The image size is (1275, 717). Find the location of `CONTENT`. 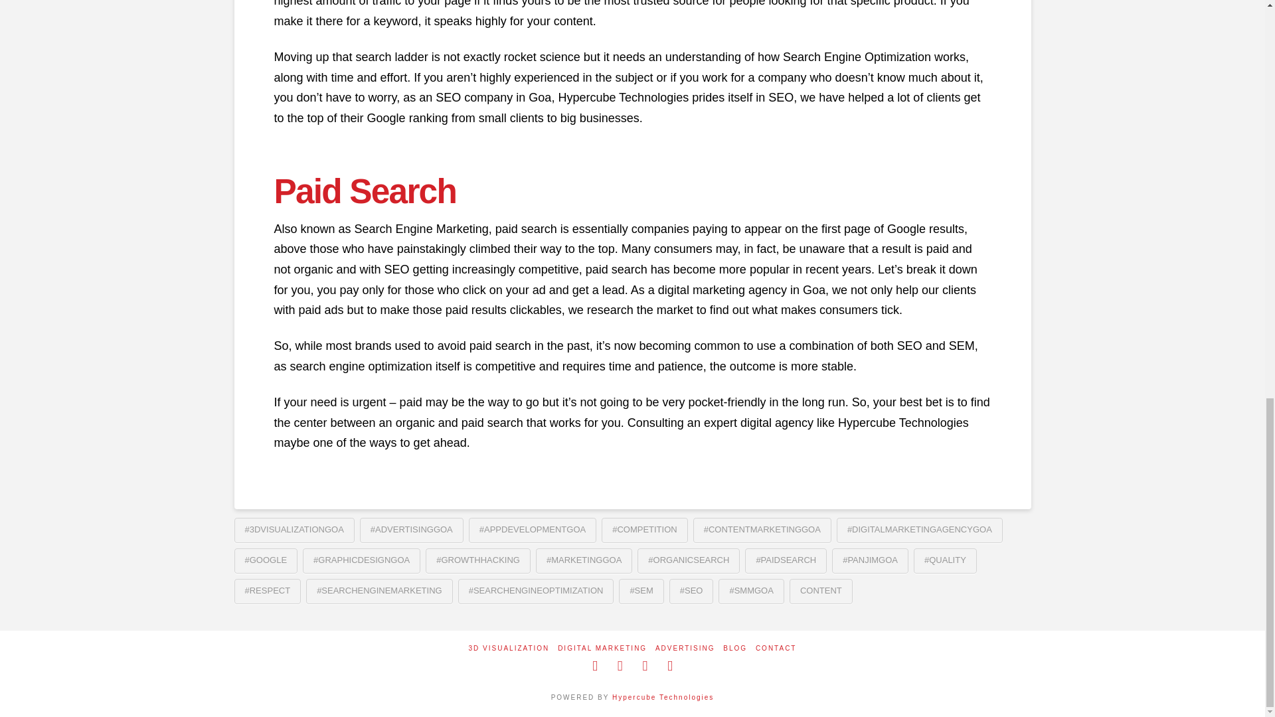

CONTENT is located at coordinates (821, 591).